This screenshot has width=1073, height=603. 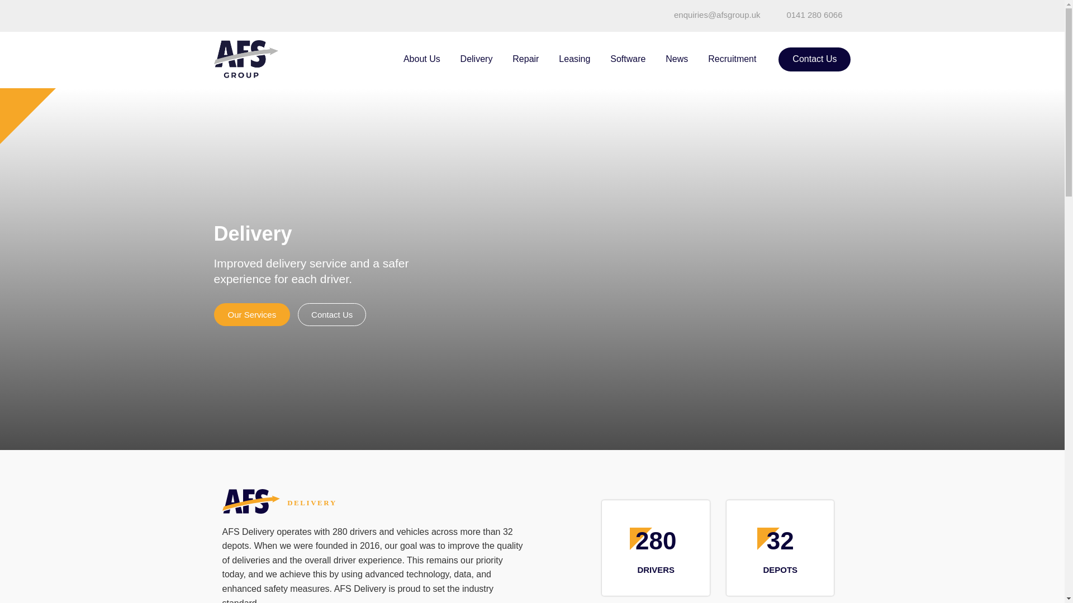 What do you see at coordinates (422, 59) in the screenshot?
I see `About Us` at bounding box center [422, 59].